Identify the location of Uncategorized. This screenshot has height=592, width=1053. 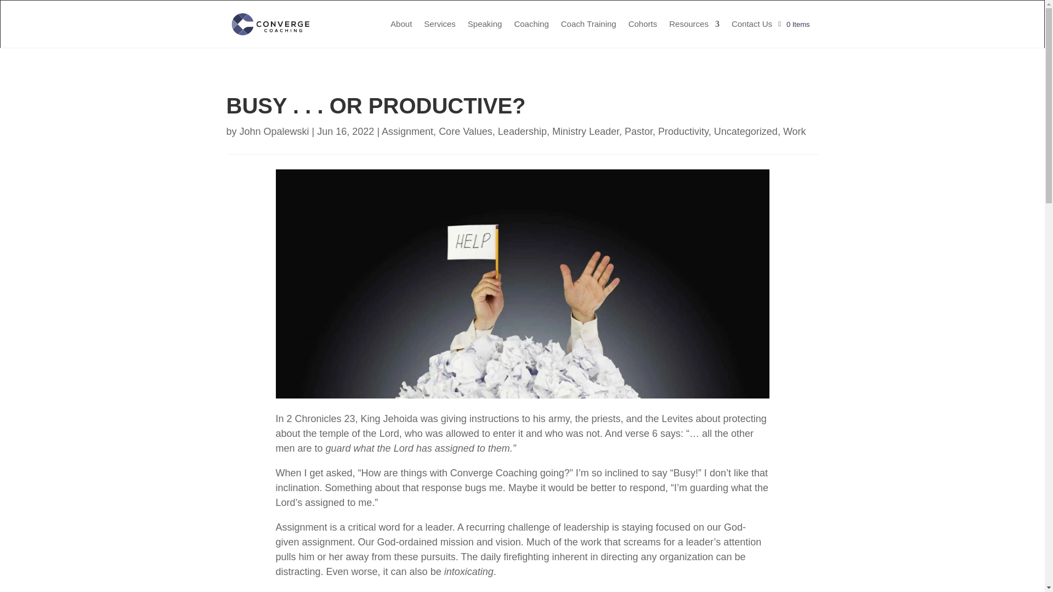
(746, 132).